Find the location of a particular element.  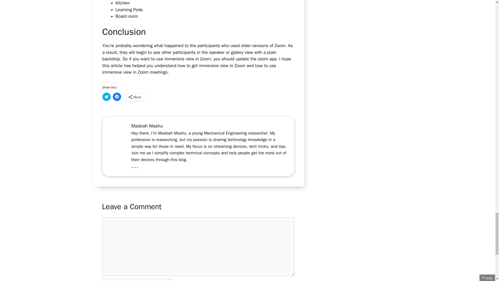

... is located at coordinates (135, 165).